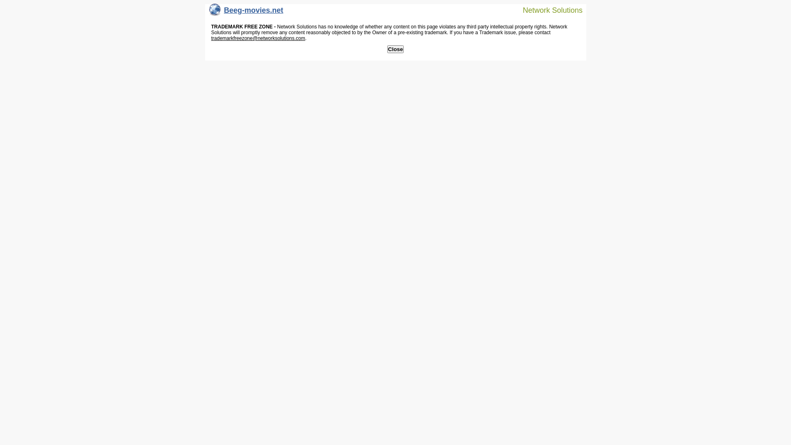  I want to click on Close, so click(395, 49).